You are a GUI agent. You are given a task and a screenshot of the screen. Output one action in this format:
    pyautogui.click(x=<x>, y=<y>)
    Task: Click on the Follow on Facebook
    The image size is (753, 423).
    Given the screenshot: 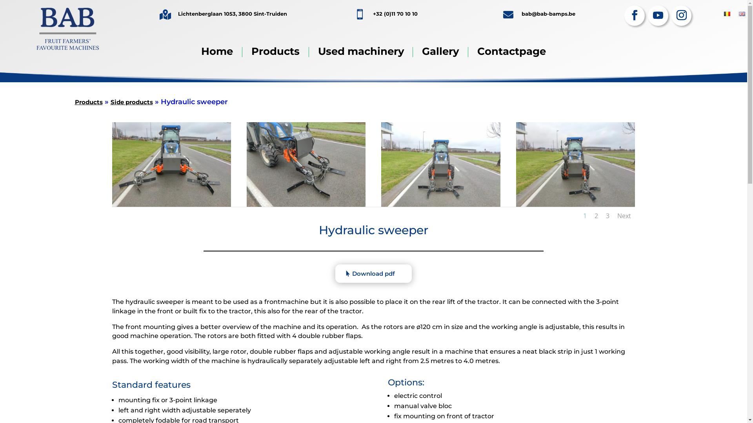 What is the action you would take?
    pyautogui.click(x=635, y=16)
    